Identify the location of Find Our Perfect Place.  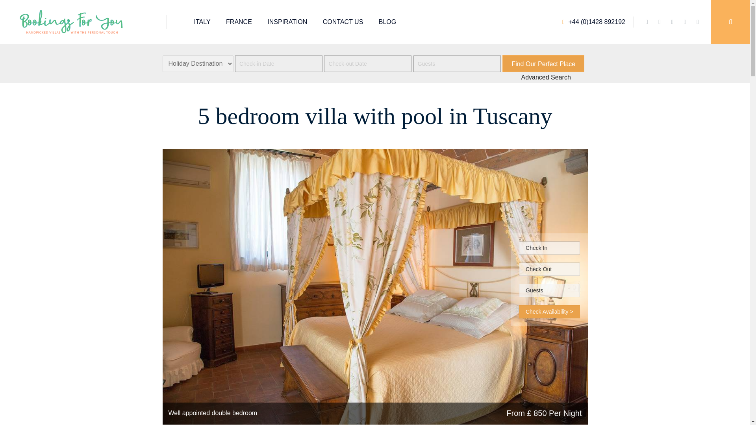
(543, 63).